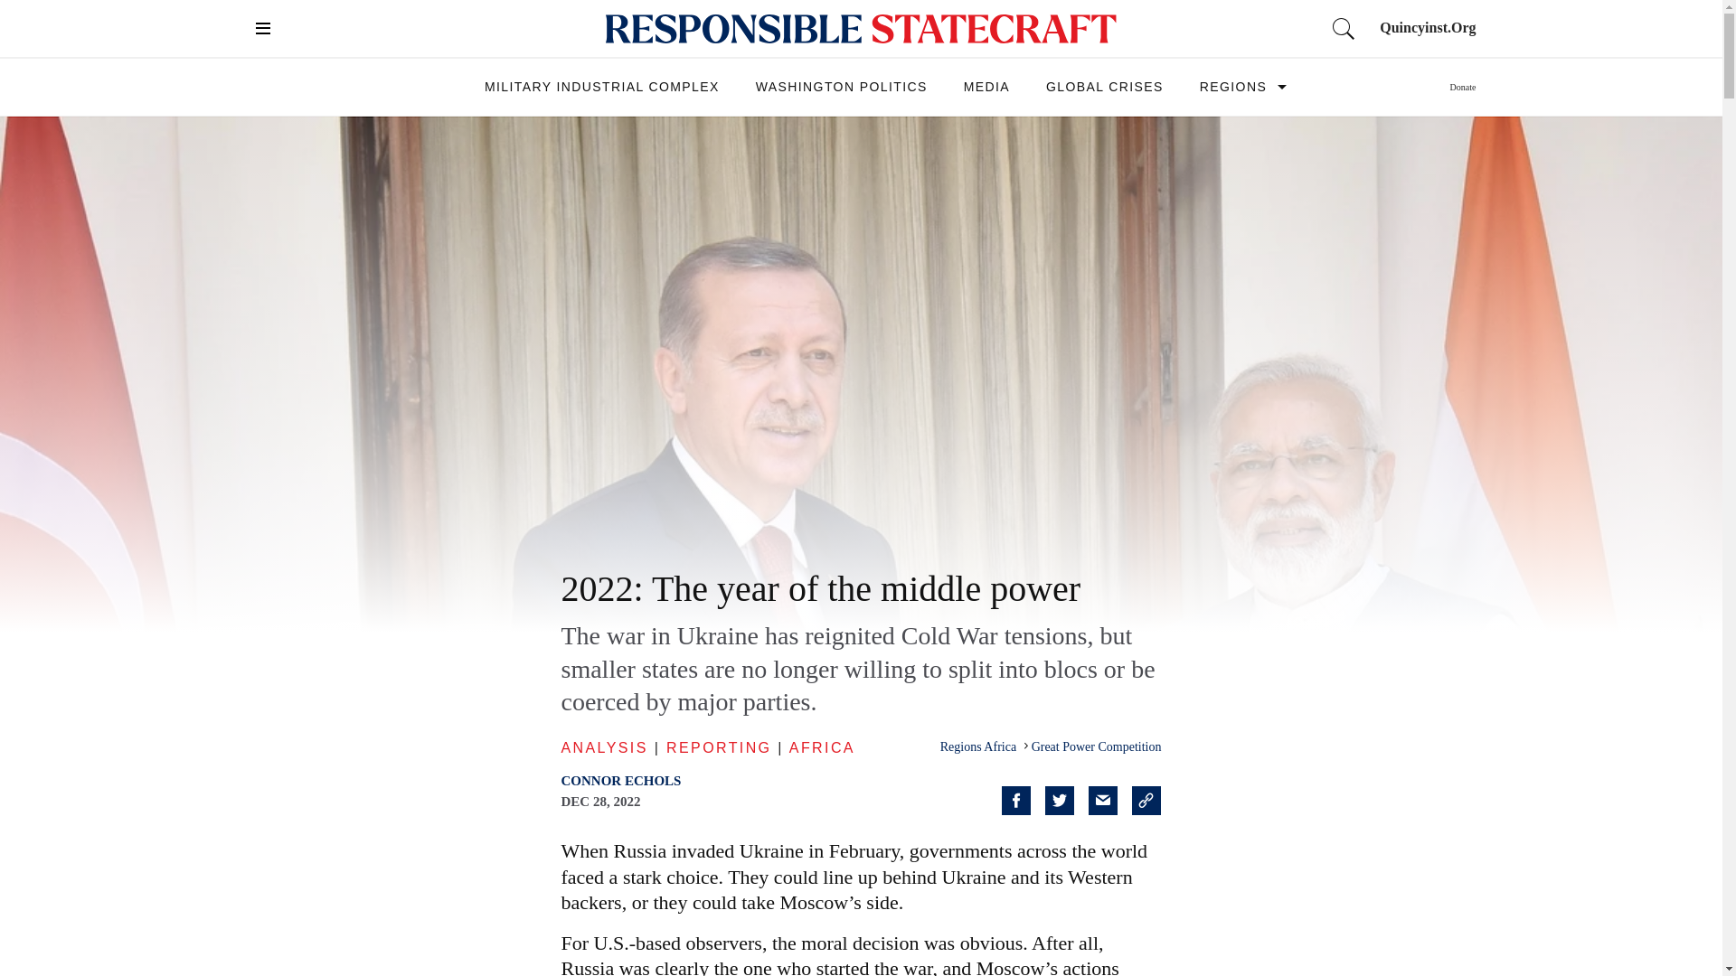 Image resolution: width=1736 pixels, height=976 pixels. I want to click on Donate, so click(1463, 87).